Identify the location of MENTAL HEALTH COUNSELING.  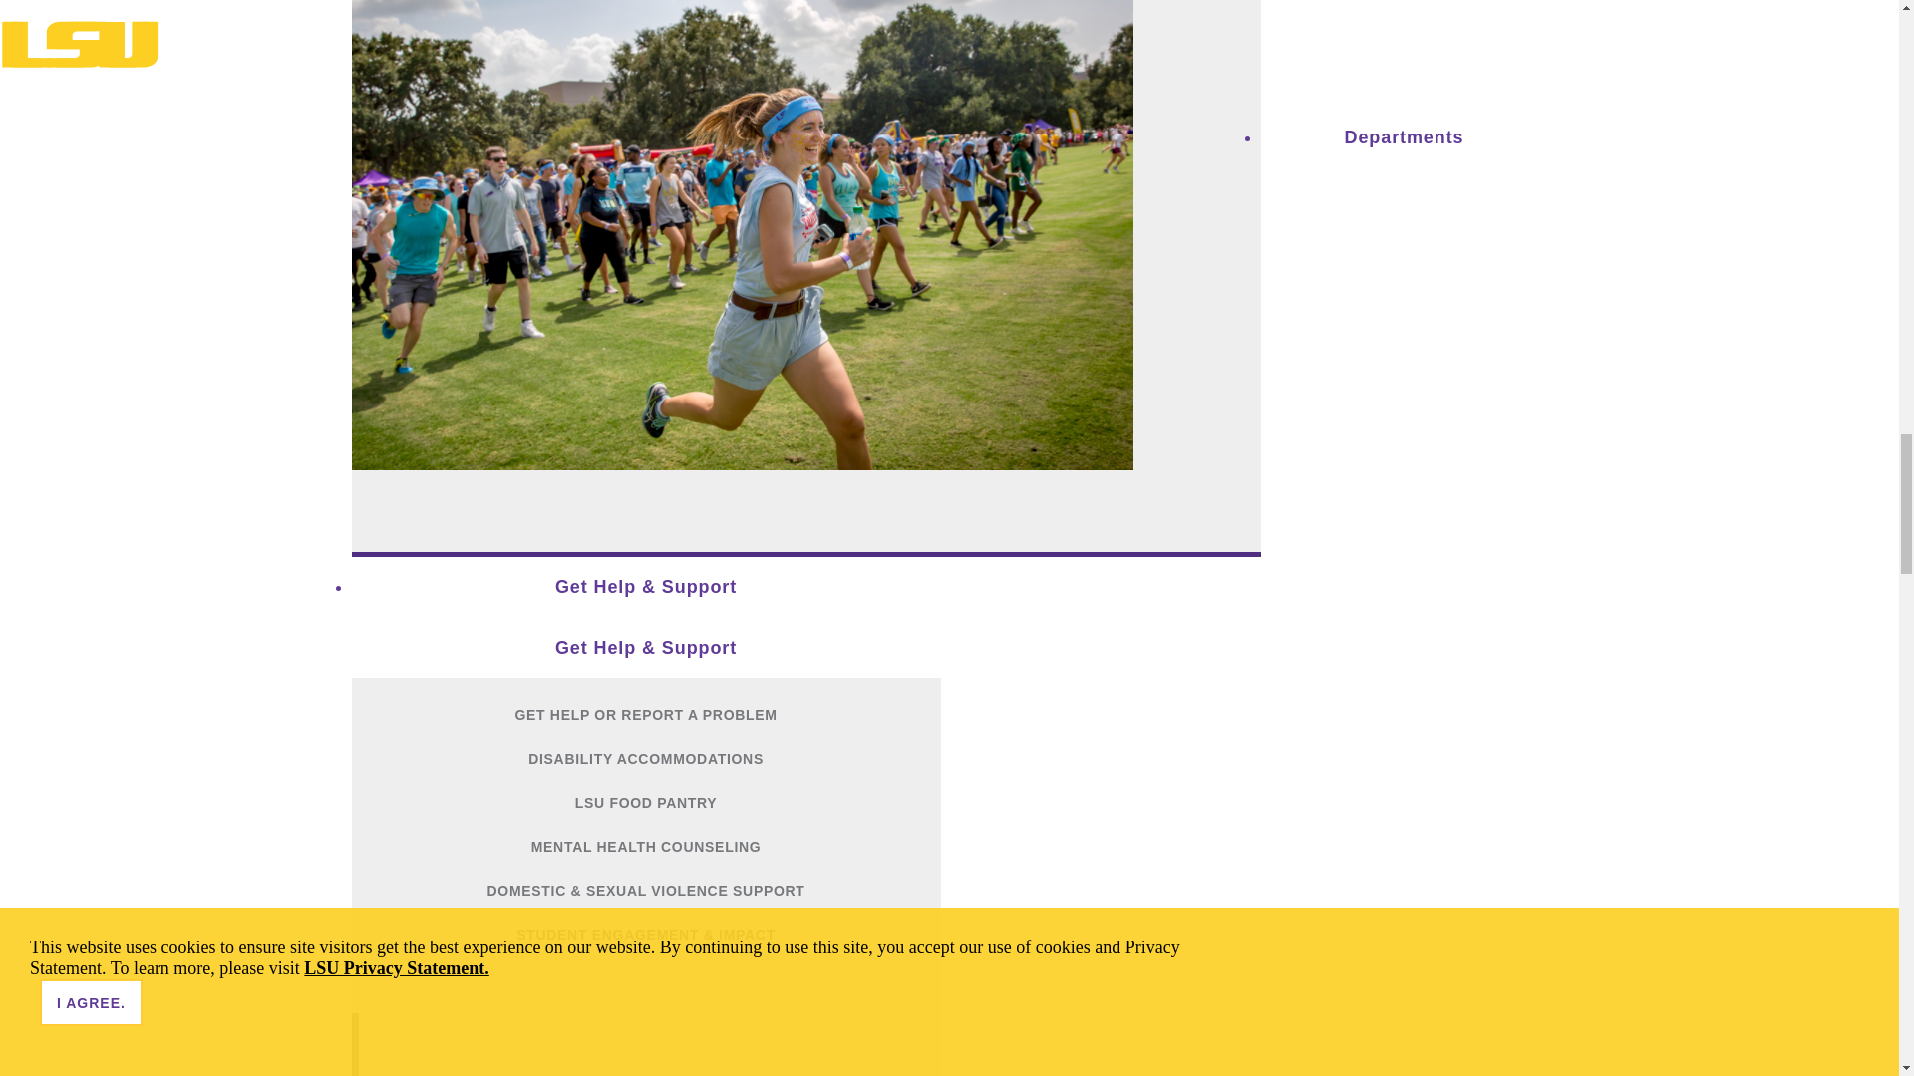
(644, 847).